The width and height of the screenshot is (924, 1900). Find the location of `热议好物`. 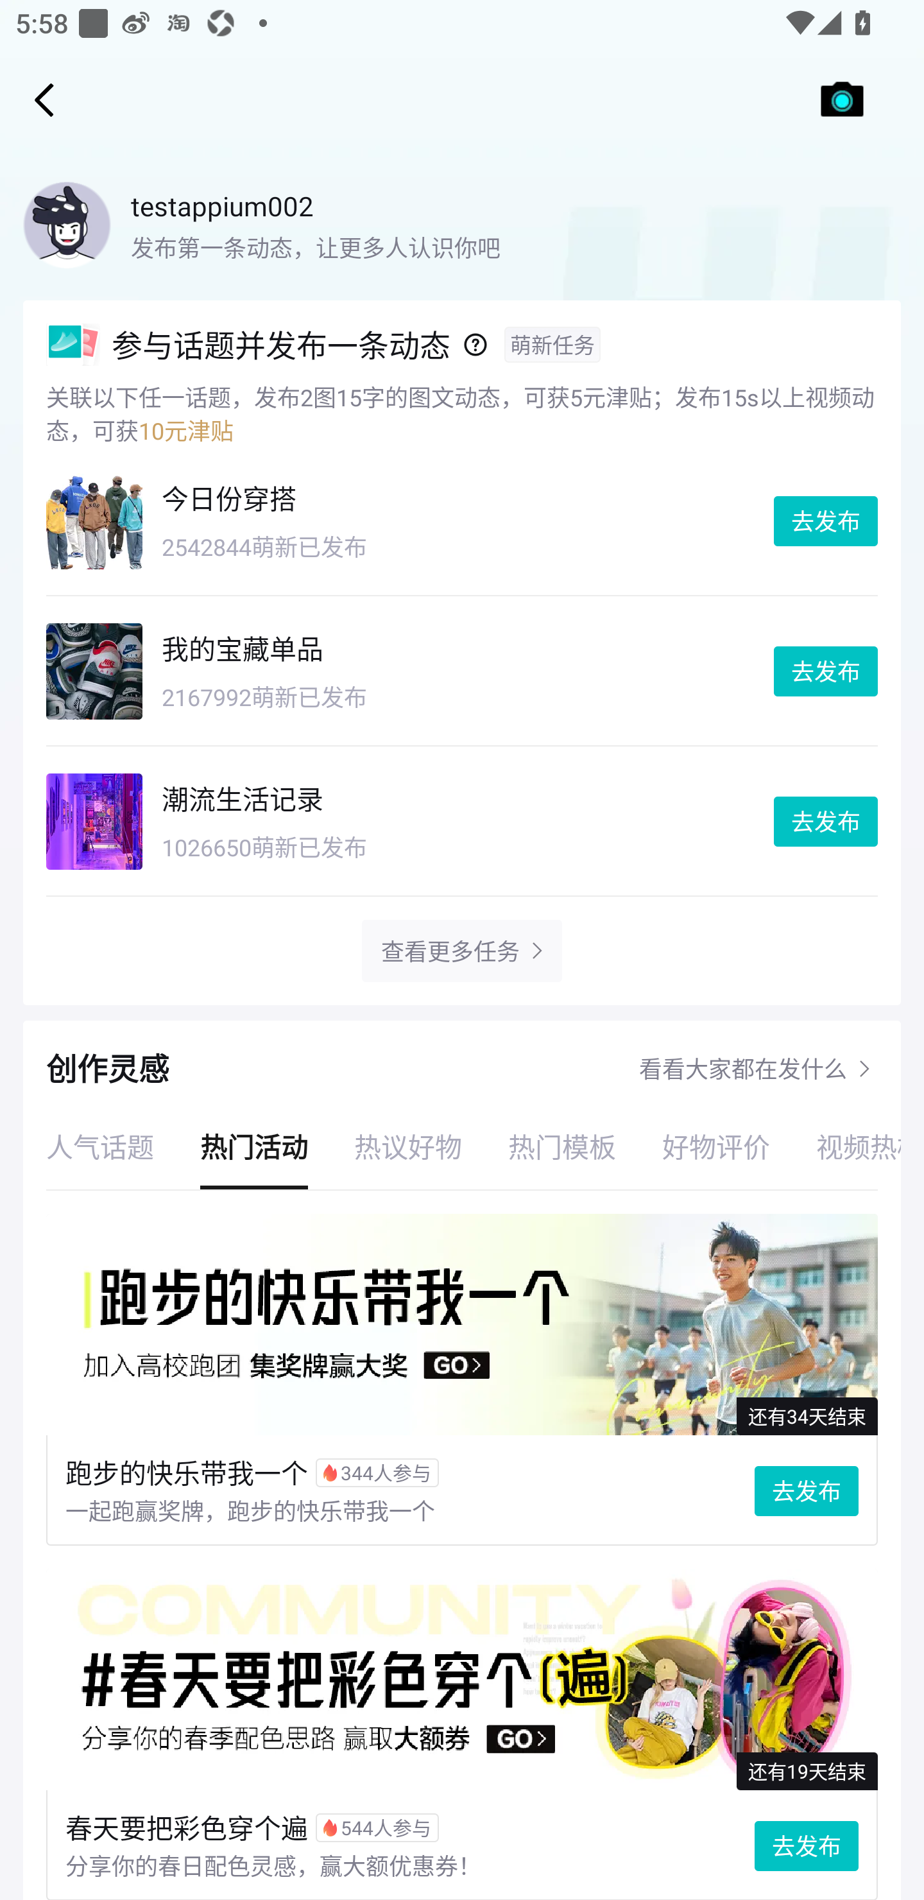

热议好物 is located at coordinates (408, 1146).